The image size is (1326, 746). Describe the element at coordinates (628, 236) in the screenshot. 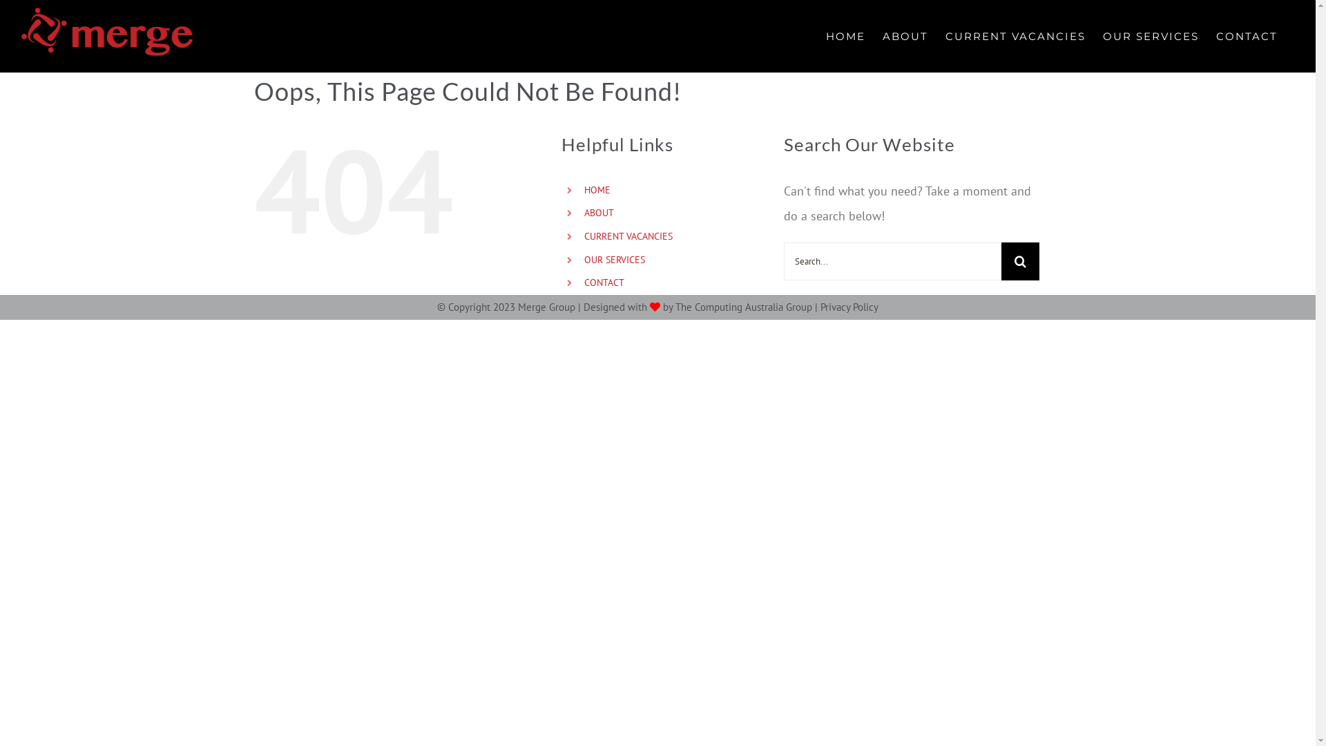

I see `CURRENT VACANCIES` at that location.